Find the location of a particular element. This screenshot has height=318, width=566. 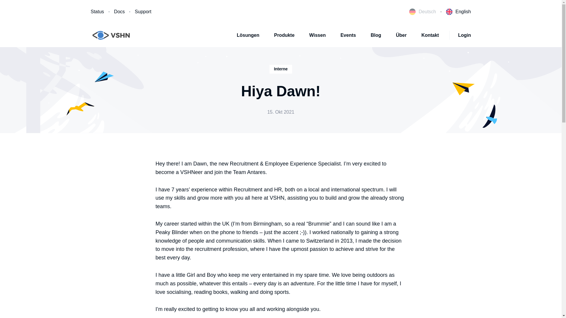

Support is located at coordinates (143, 12).